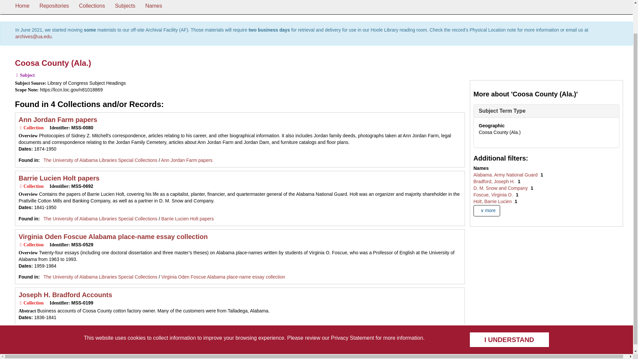 The image size is (638, 359). I want to click on Barrie Lucien Holt papers, so click(187, 219).